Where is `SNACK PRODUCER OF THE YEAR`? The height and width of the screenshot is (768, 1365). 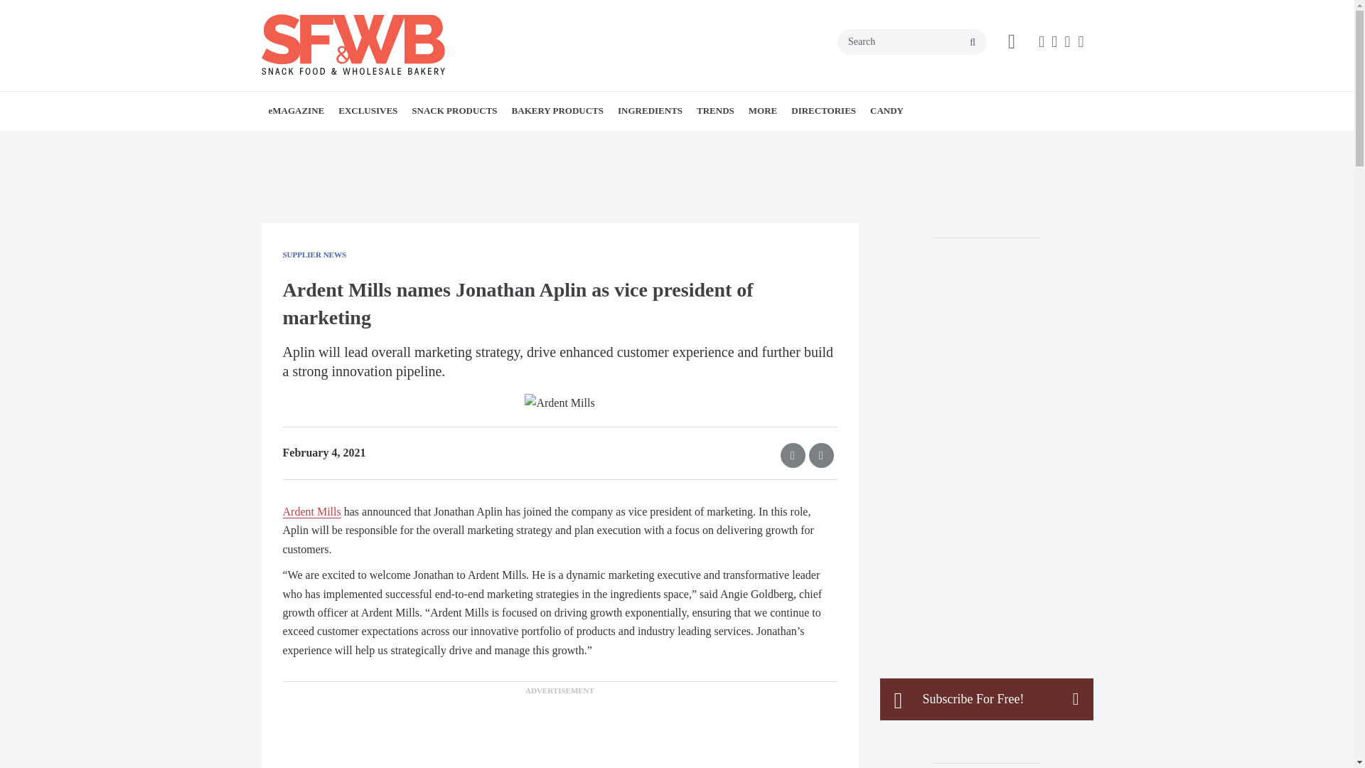 SNACK PRODUCER OF THE YEAR is located at coordinates (438, 142).